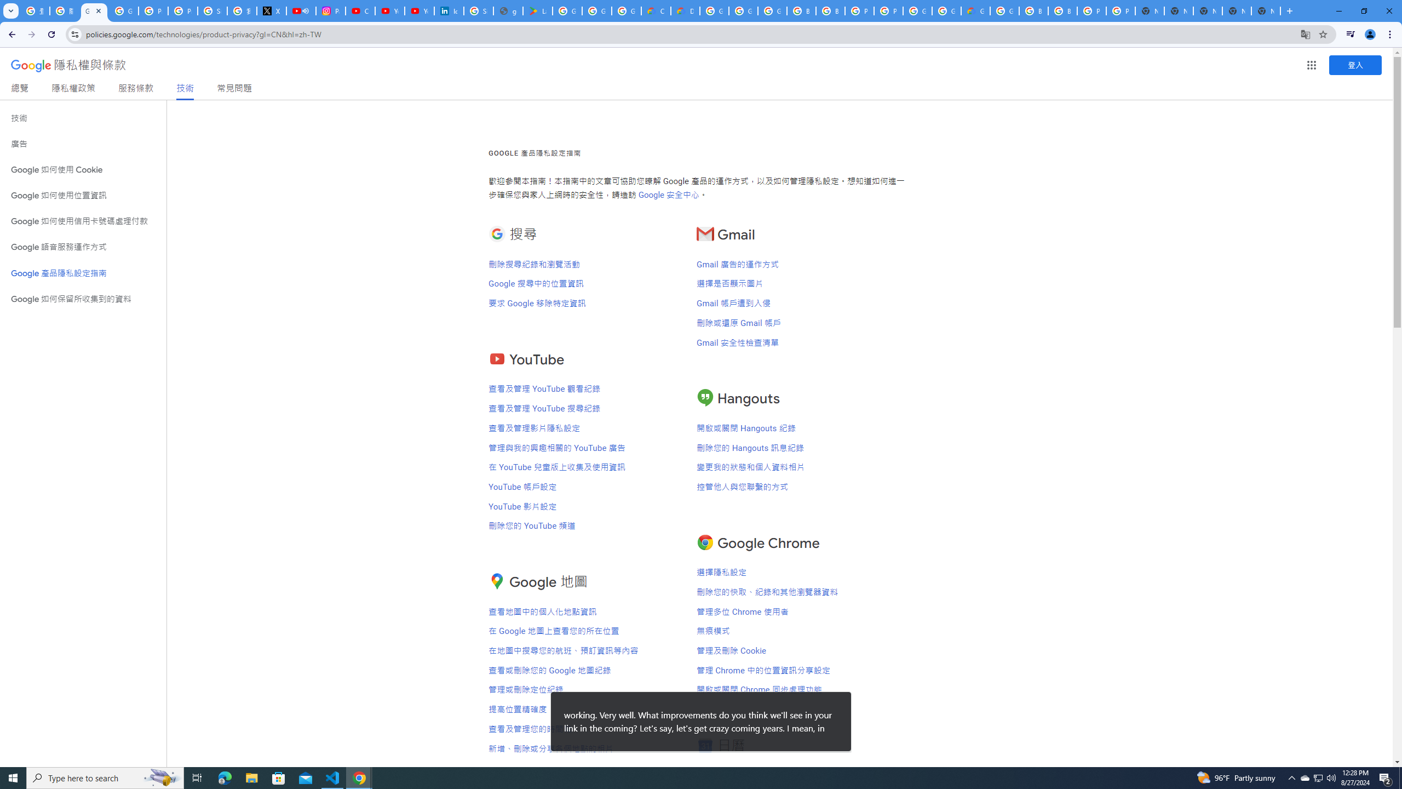  I want to click on Google Workspace - Specific Terms, so click(627, 11).